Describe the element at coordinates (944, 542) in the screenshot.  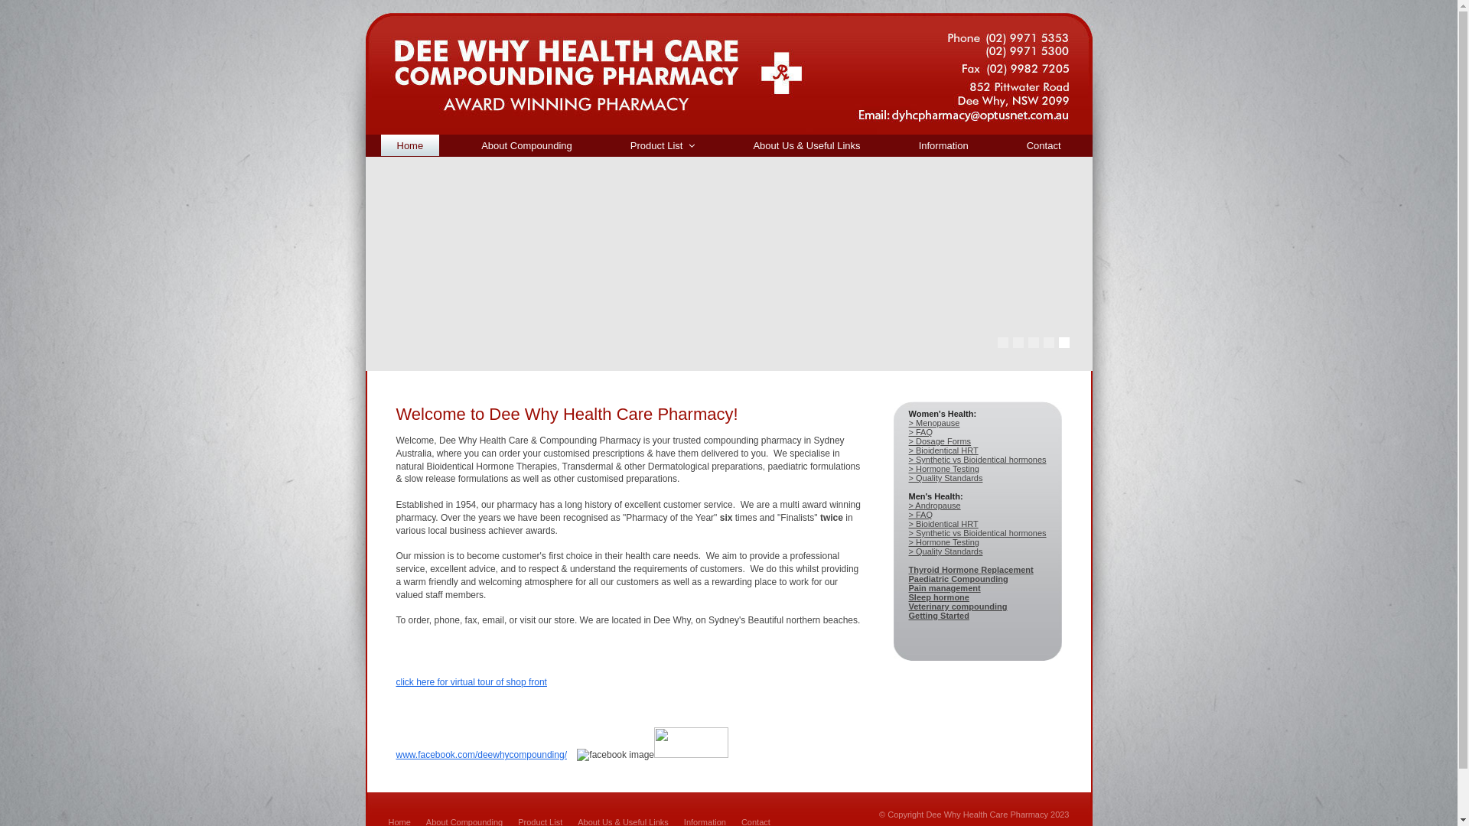
I see `> Hormone Testing` at that location.